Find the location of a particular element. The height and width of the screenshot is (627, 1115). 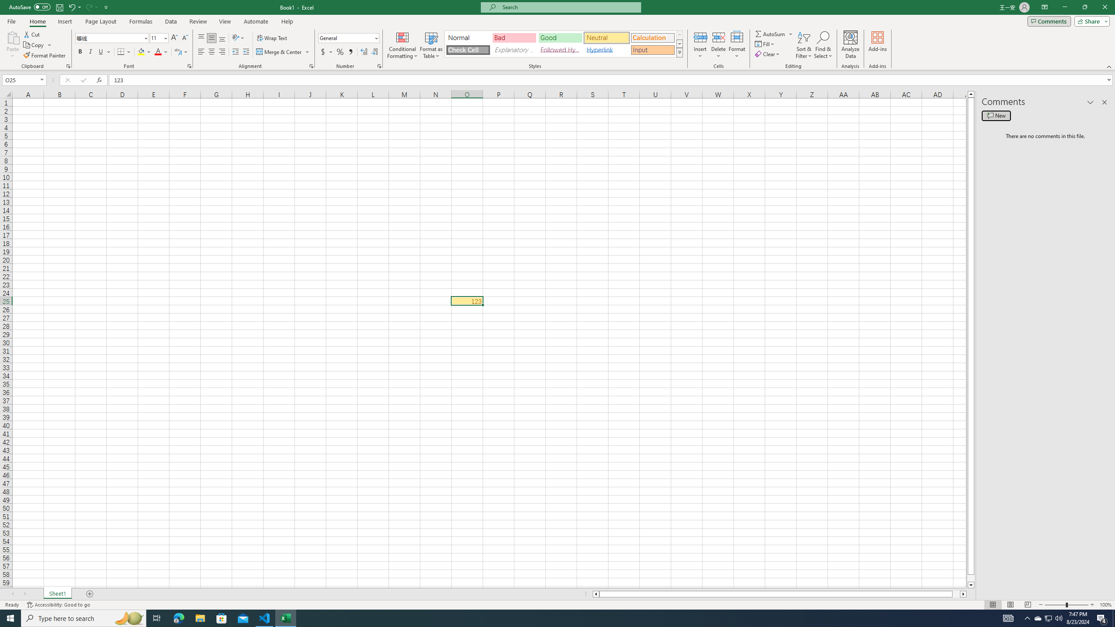

Center is located at coordinates (212, 52).